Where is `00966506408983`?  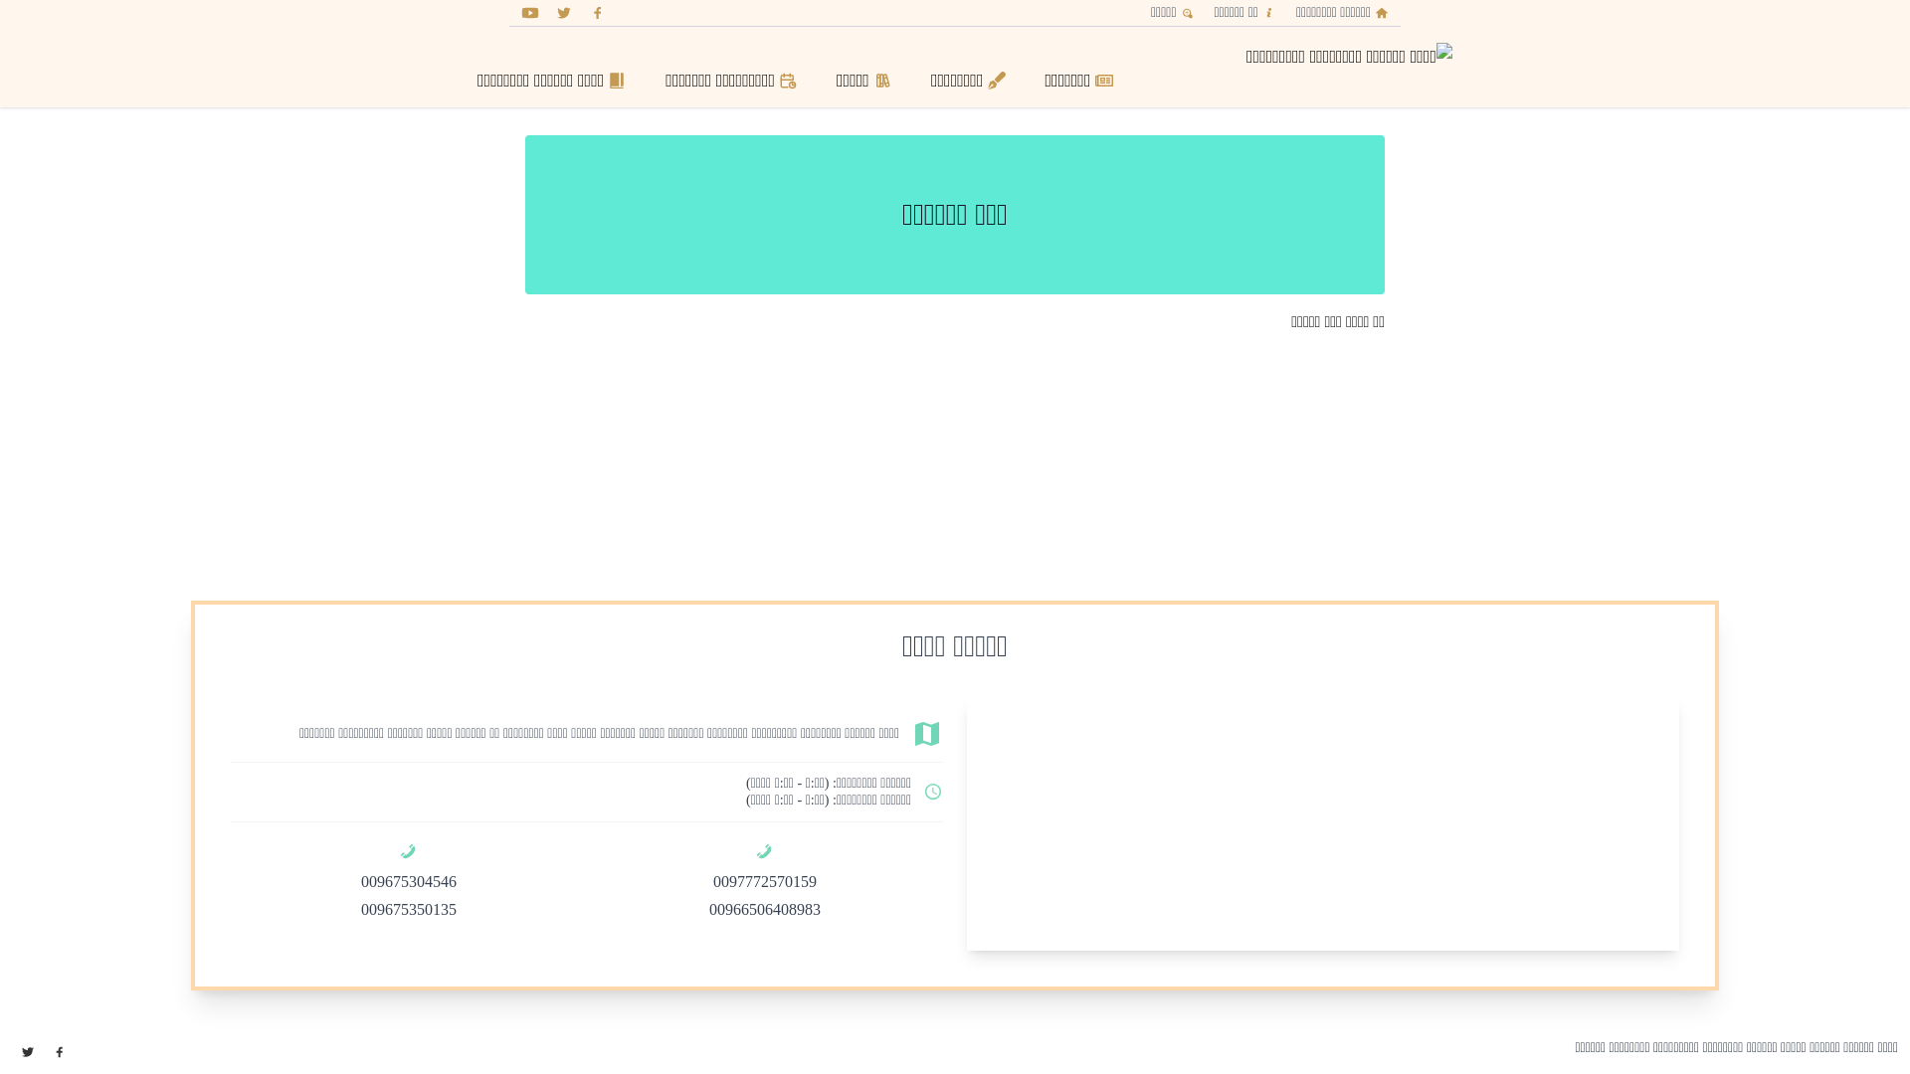 00966506408983 is located at coordinates (765, 909).